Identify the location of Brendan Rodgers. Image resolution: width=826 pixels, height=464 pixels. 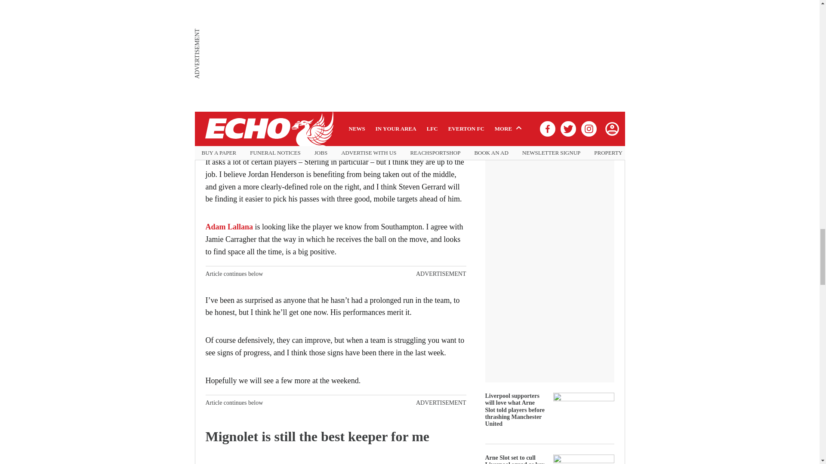
(234, 3).